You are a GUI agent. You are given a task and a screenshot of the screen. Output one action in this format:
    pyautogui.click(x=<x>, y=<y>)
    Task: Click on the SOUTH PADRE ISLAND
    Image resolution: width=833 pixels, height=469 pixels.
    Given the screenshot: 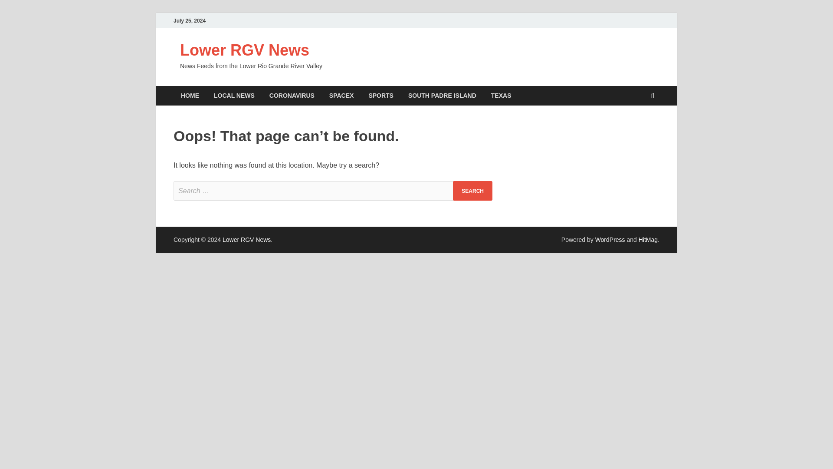 What is the action you would take?
    pyautogui.click(x=442, y=96)
    